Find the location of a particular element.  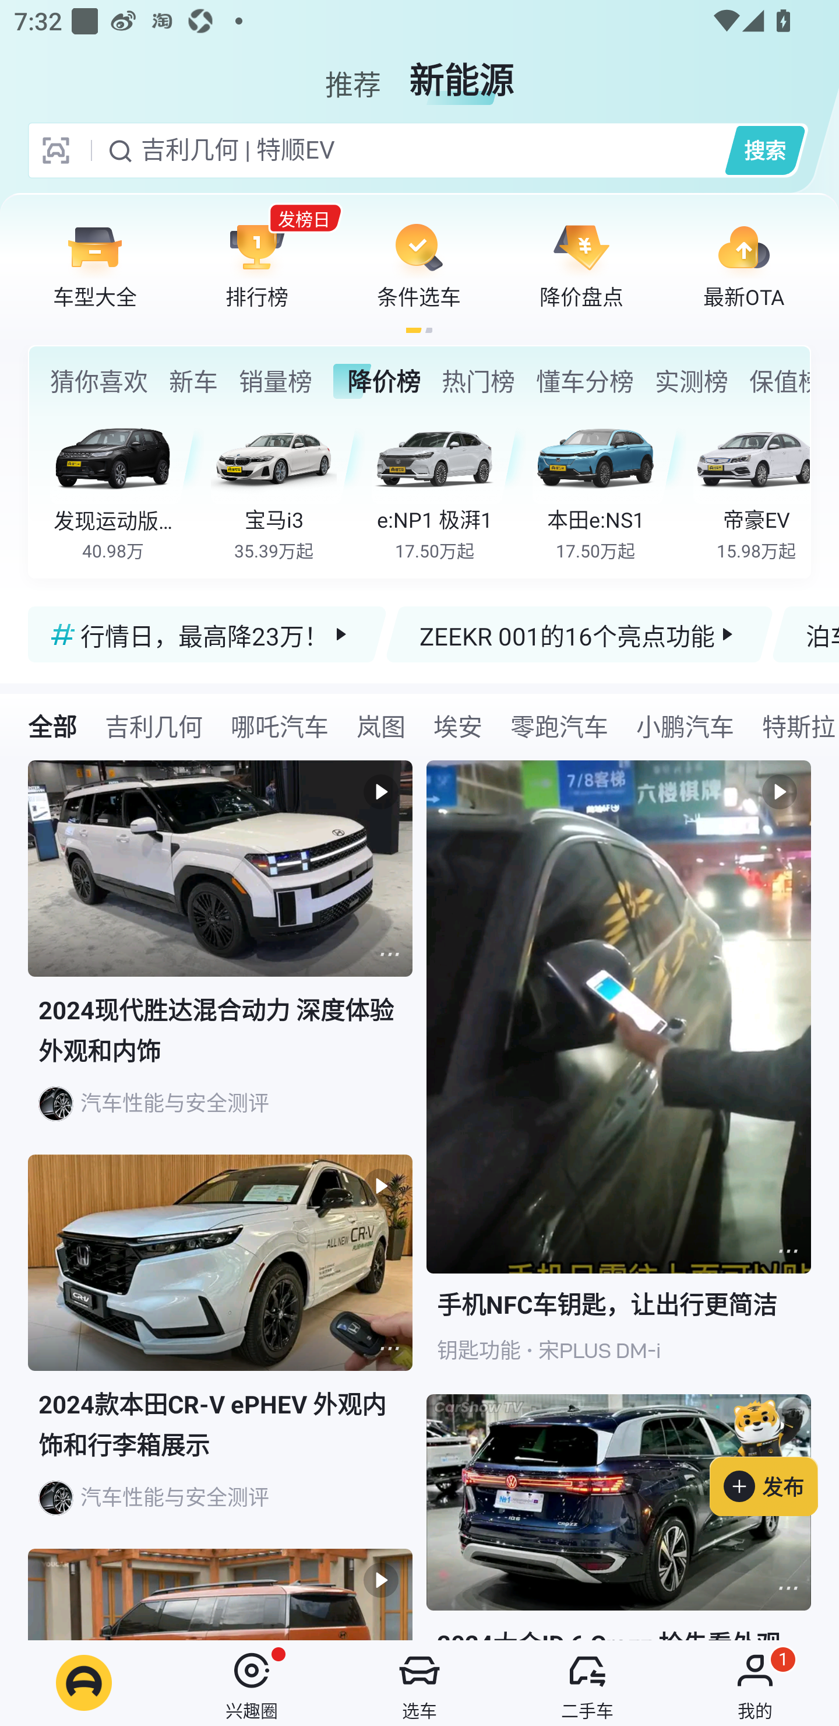

  2024大众ID.6 Crozz 抢先看外观和内饰 is located at coordinates (619, 1517).